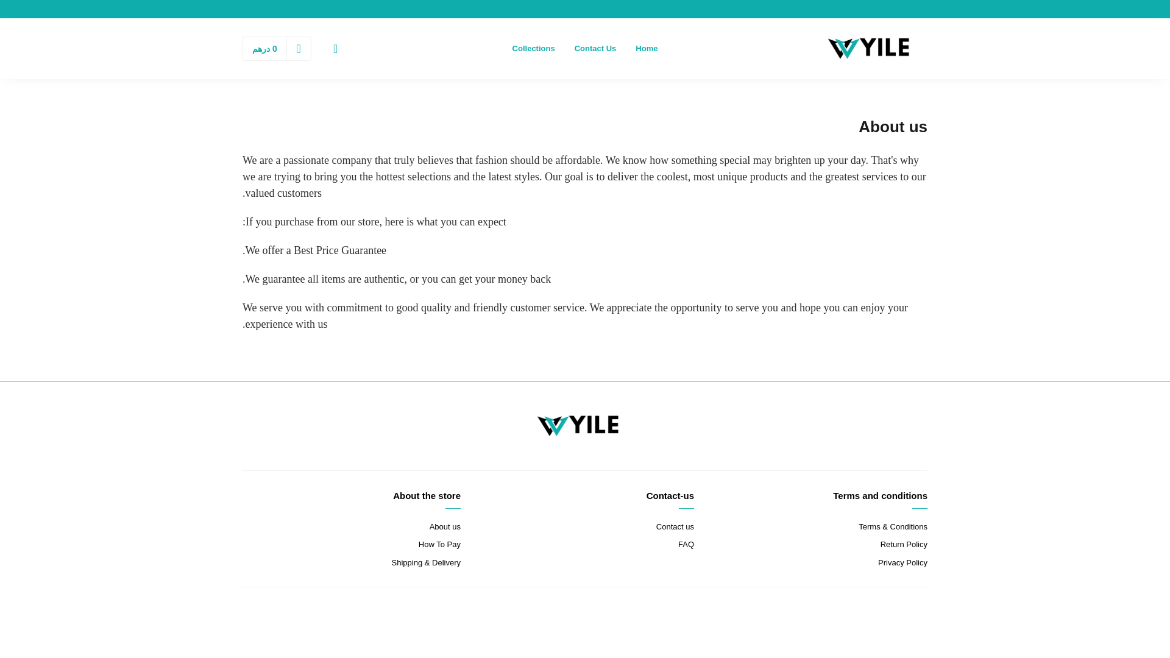  Describe the element at coordinates (351, 526) in the screenshot. I see `About us` at that location.